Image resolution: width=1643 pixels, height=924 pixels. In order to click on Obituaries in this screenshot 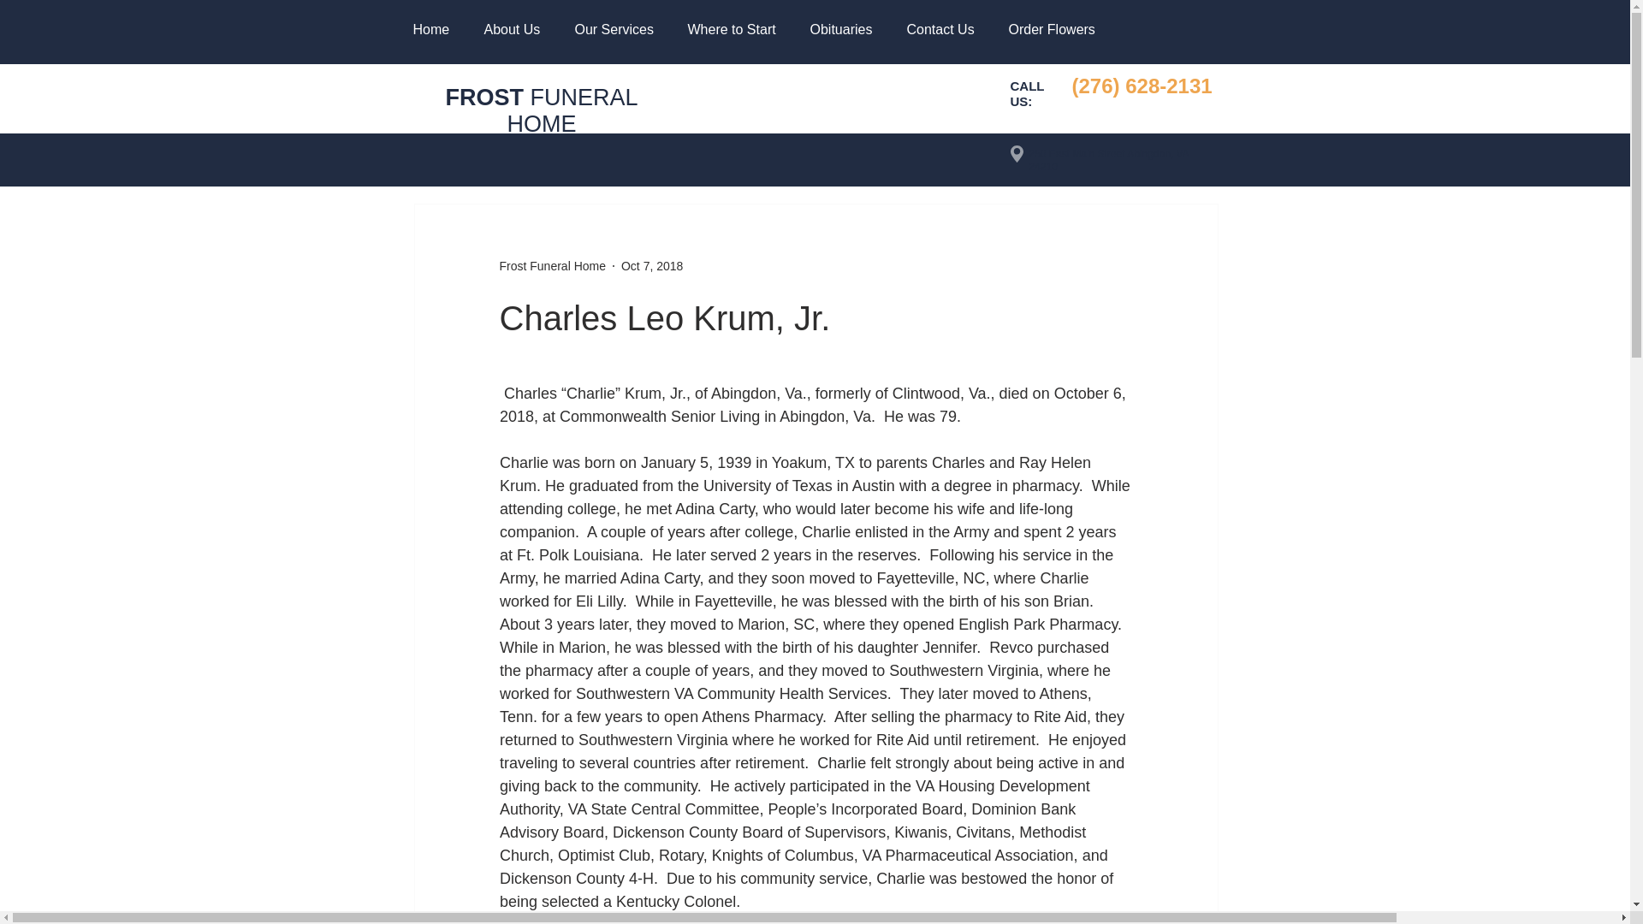, I will do `click(840, 29)`.